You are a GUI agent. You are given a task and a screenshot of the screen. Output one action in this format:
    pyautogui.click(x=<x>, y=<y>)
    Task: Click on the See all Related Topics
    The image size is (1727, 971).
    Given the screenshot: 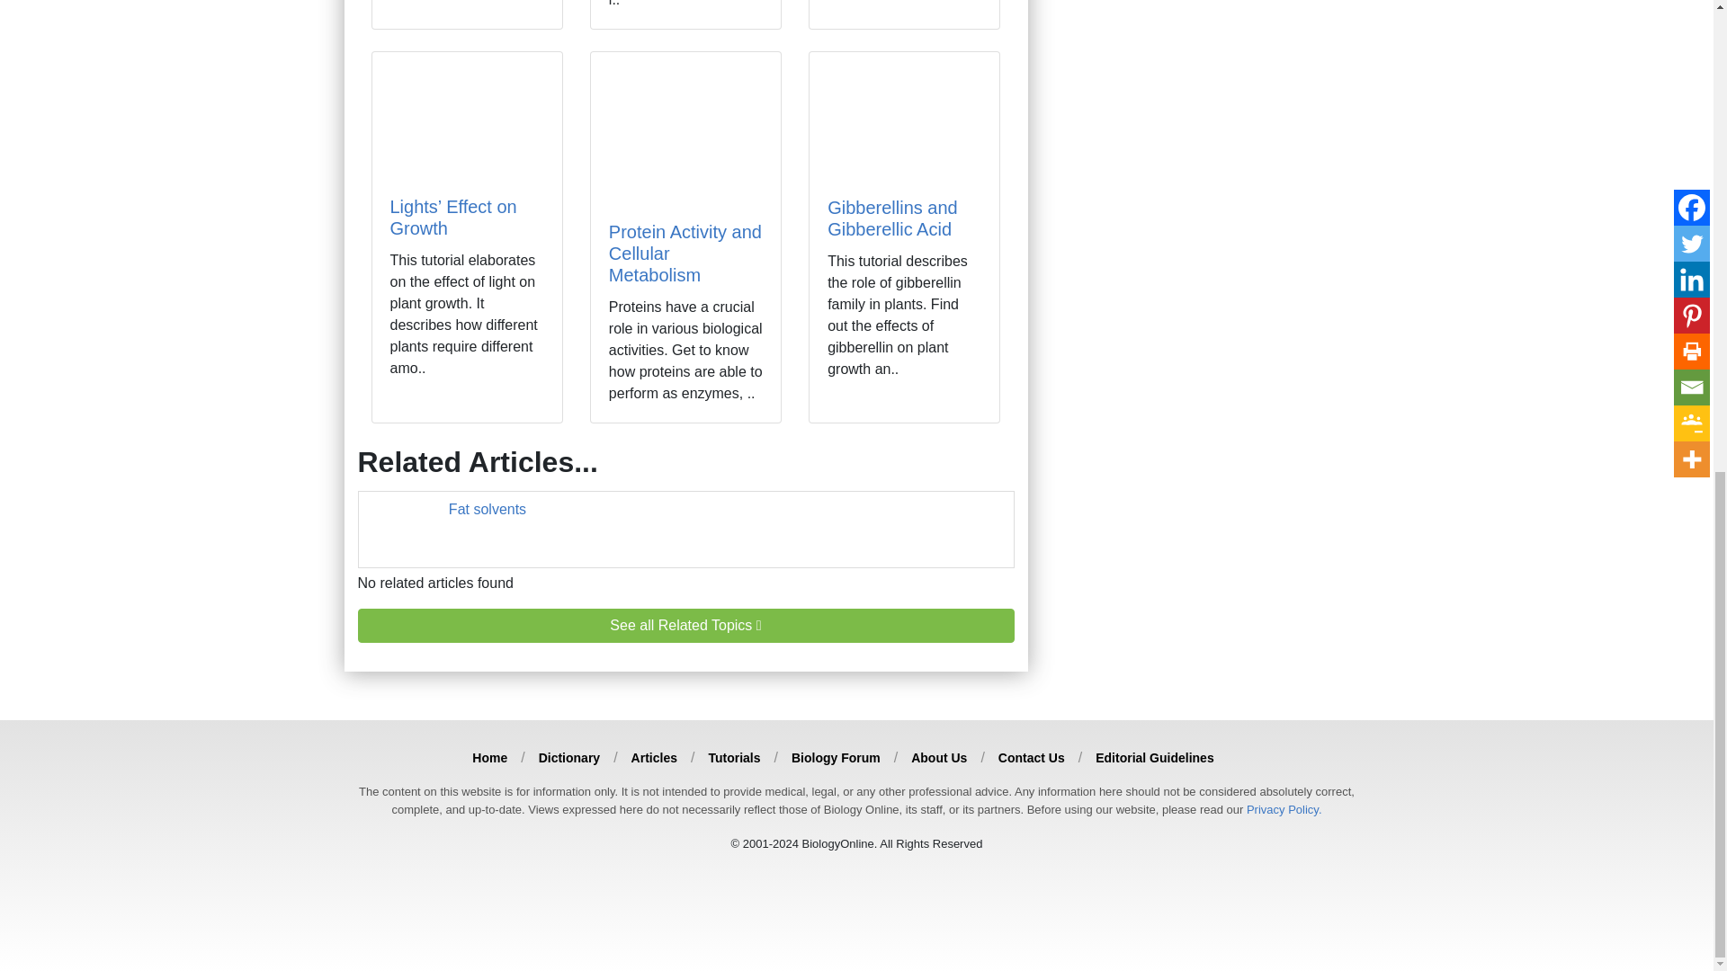 What is the action you would take?
    pyautogui.click(x=685, y=626)
    